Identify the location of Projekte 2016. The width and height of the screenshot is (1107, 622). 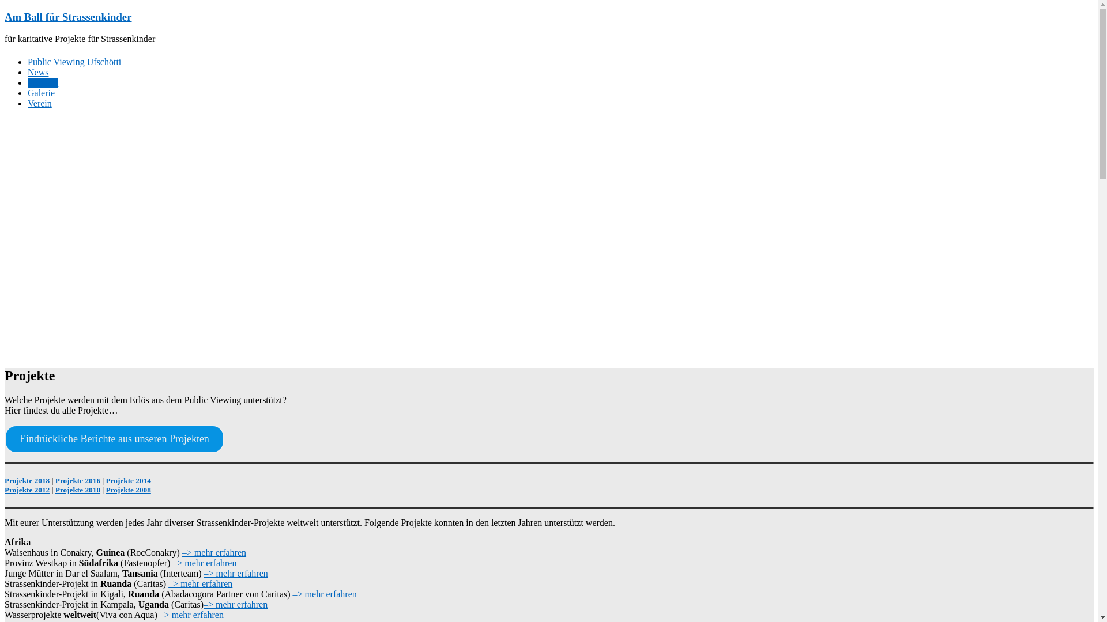
(78, 480).